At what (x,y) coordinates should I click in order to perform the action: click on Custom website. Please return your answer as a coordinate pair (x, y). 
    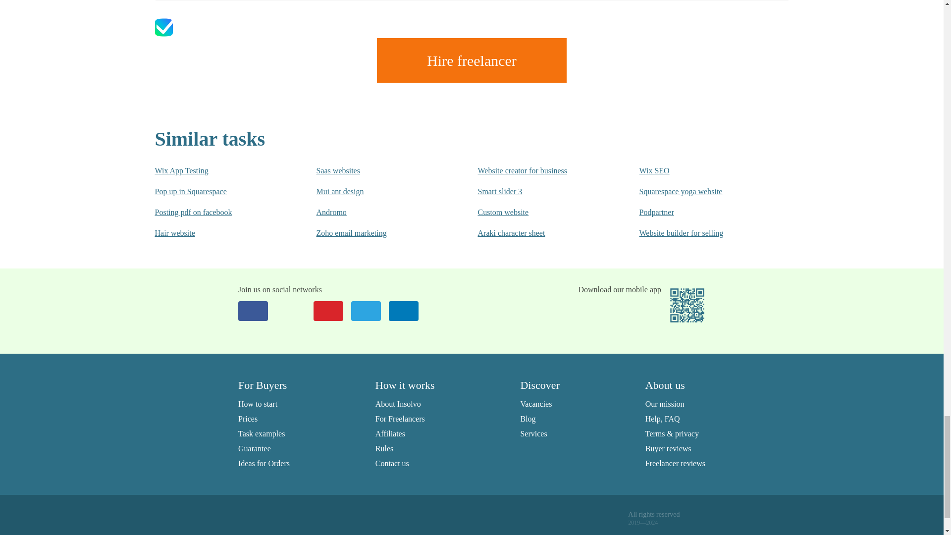
    Looking at the image, I should click on (538, 212).